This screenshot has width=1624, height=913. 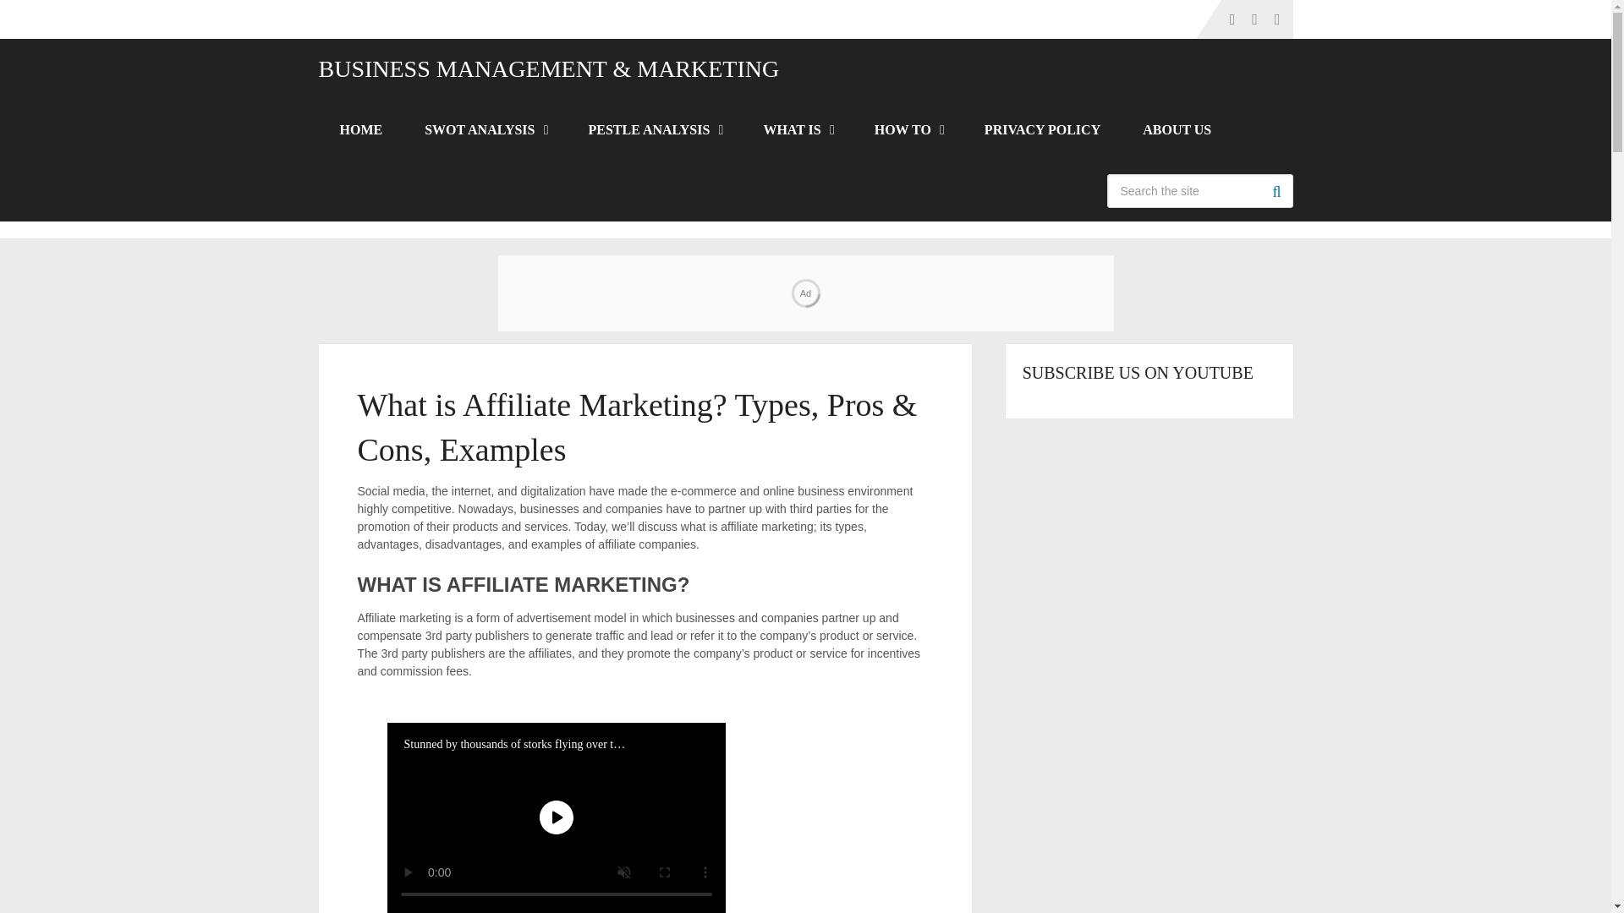 I want to click on HOW TO, so click(x=908, y=130).